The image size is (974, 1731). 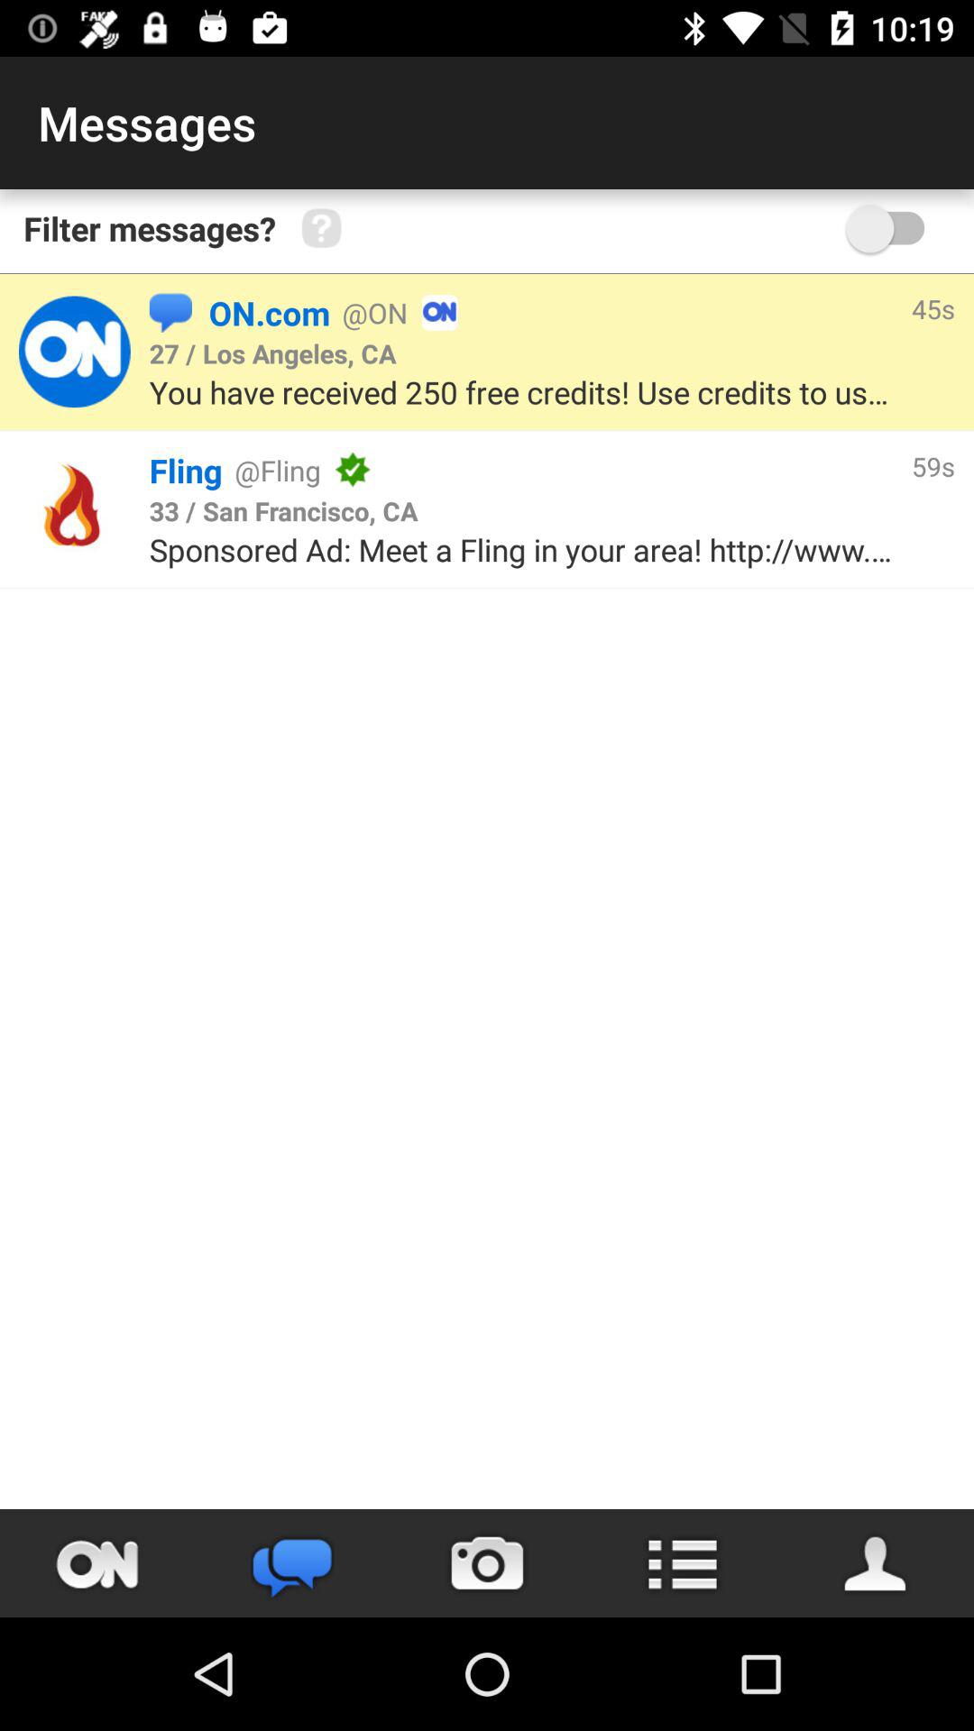 What do you see at coordinates (521, 550) in the screenshot?
I see `launch the sponsored ad meet item` at bounding box center [521, 550].